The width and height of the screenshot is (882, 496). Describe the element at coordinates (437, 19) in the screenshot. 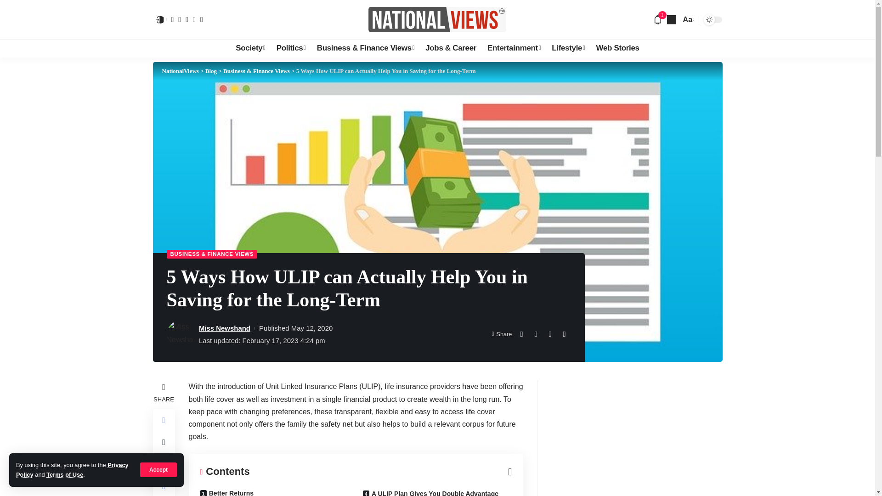

I see `NationalViews` at that location.